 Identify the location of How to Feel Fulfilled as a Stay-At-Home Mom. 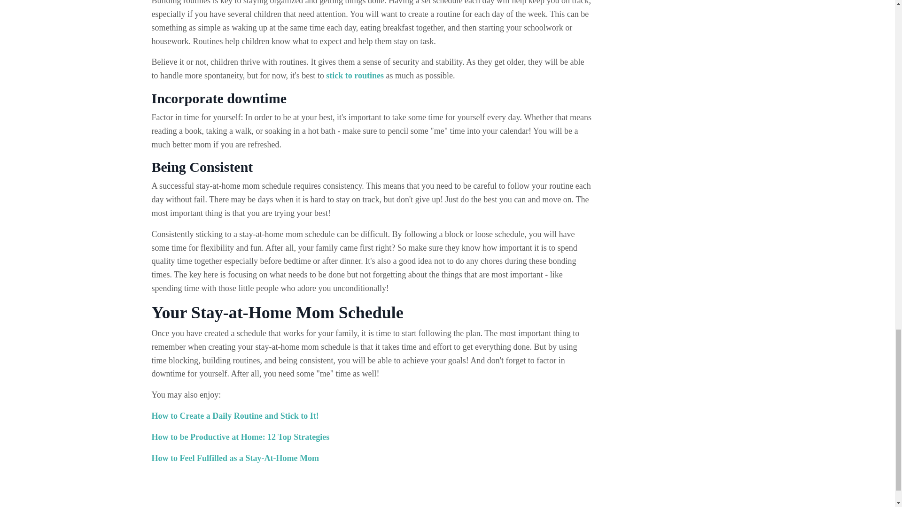
(235, 458).